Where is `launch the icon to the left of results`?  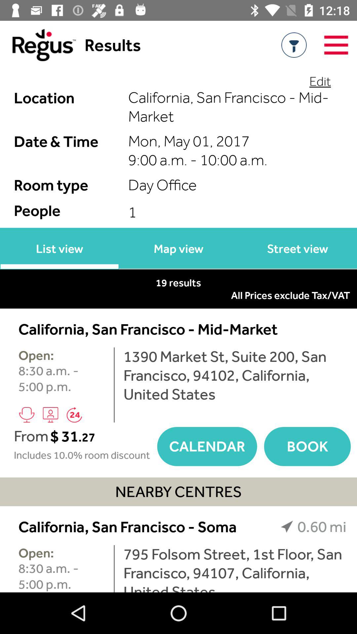 launch the icon to the left of results is located at coordinates (38, 45).